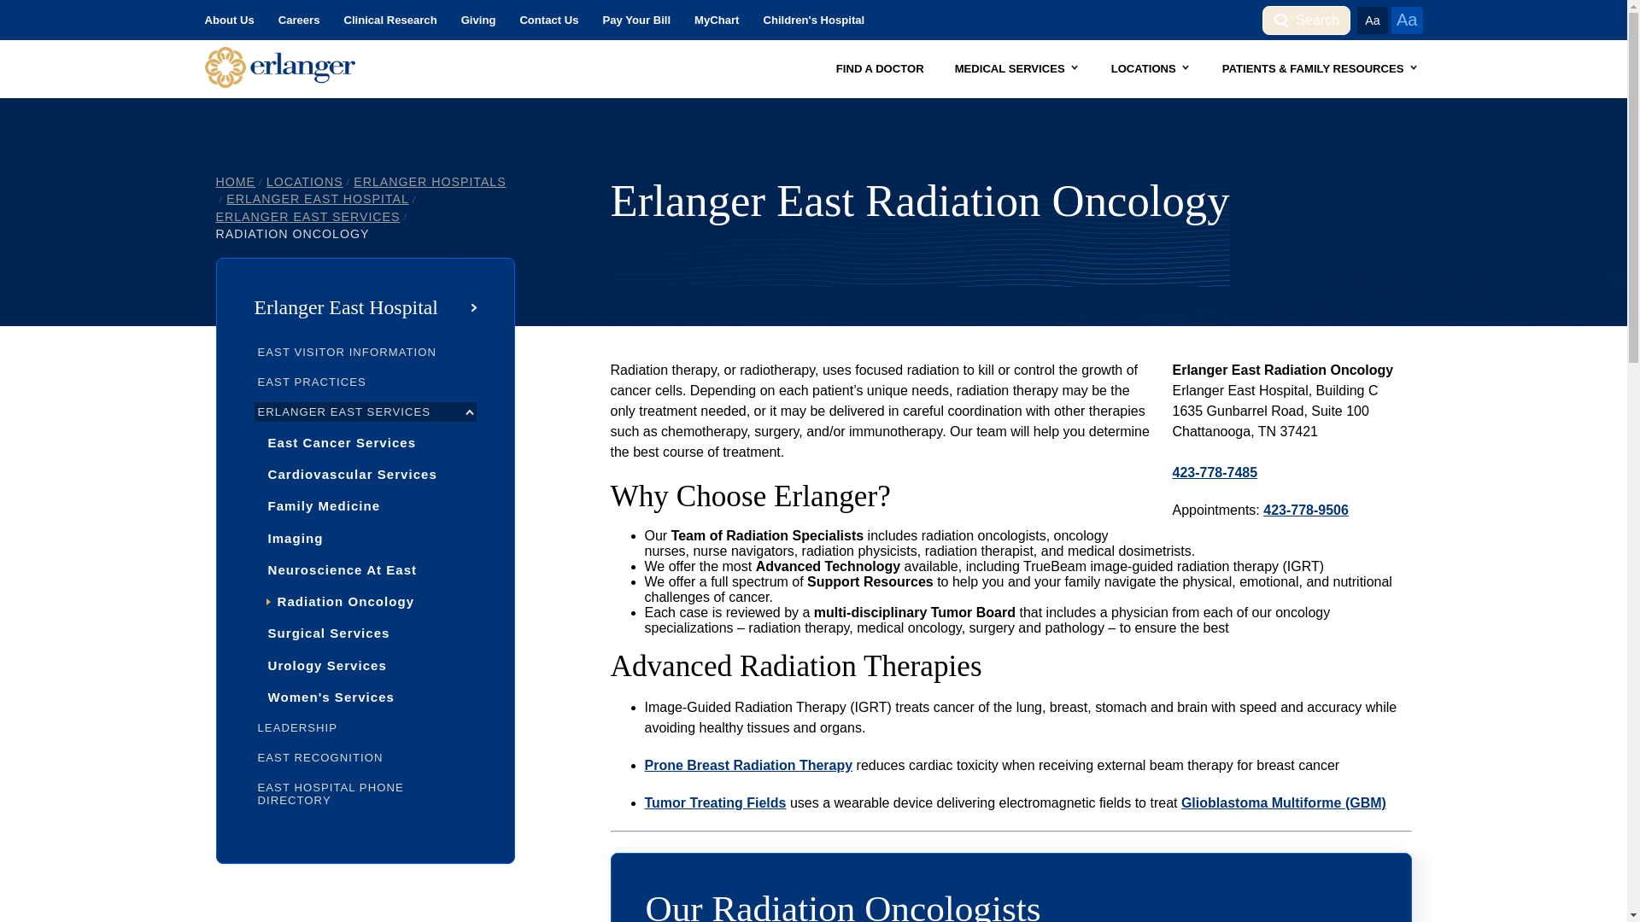 This screenshot has height=922, width=1640. I want to click on Giving, so click(478, 20).